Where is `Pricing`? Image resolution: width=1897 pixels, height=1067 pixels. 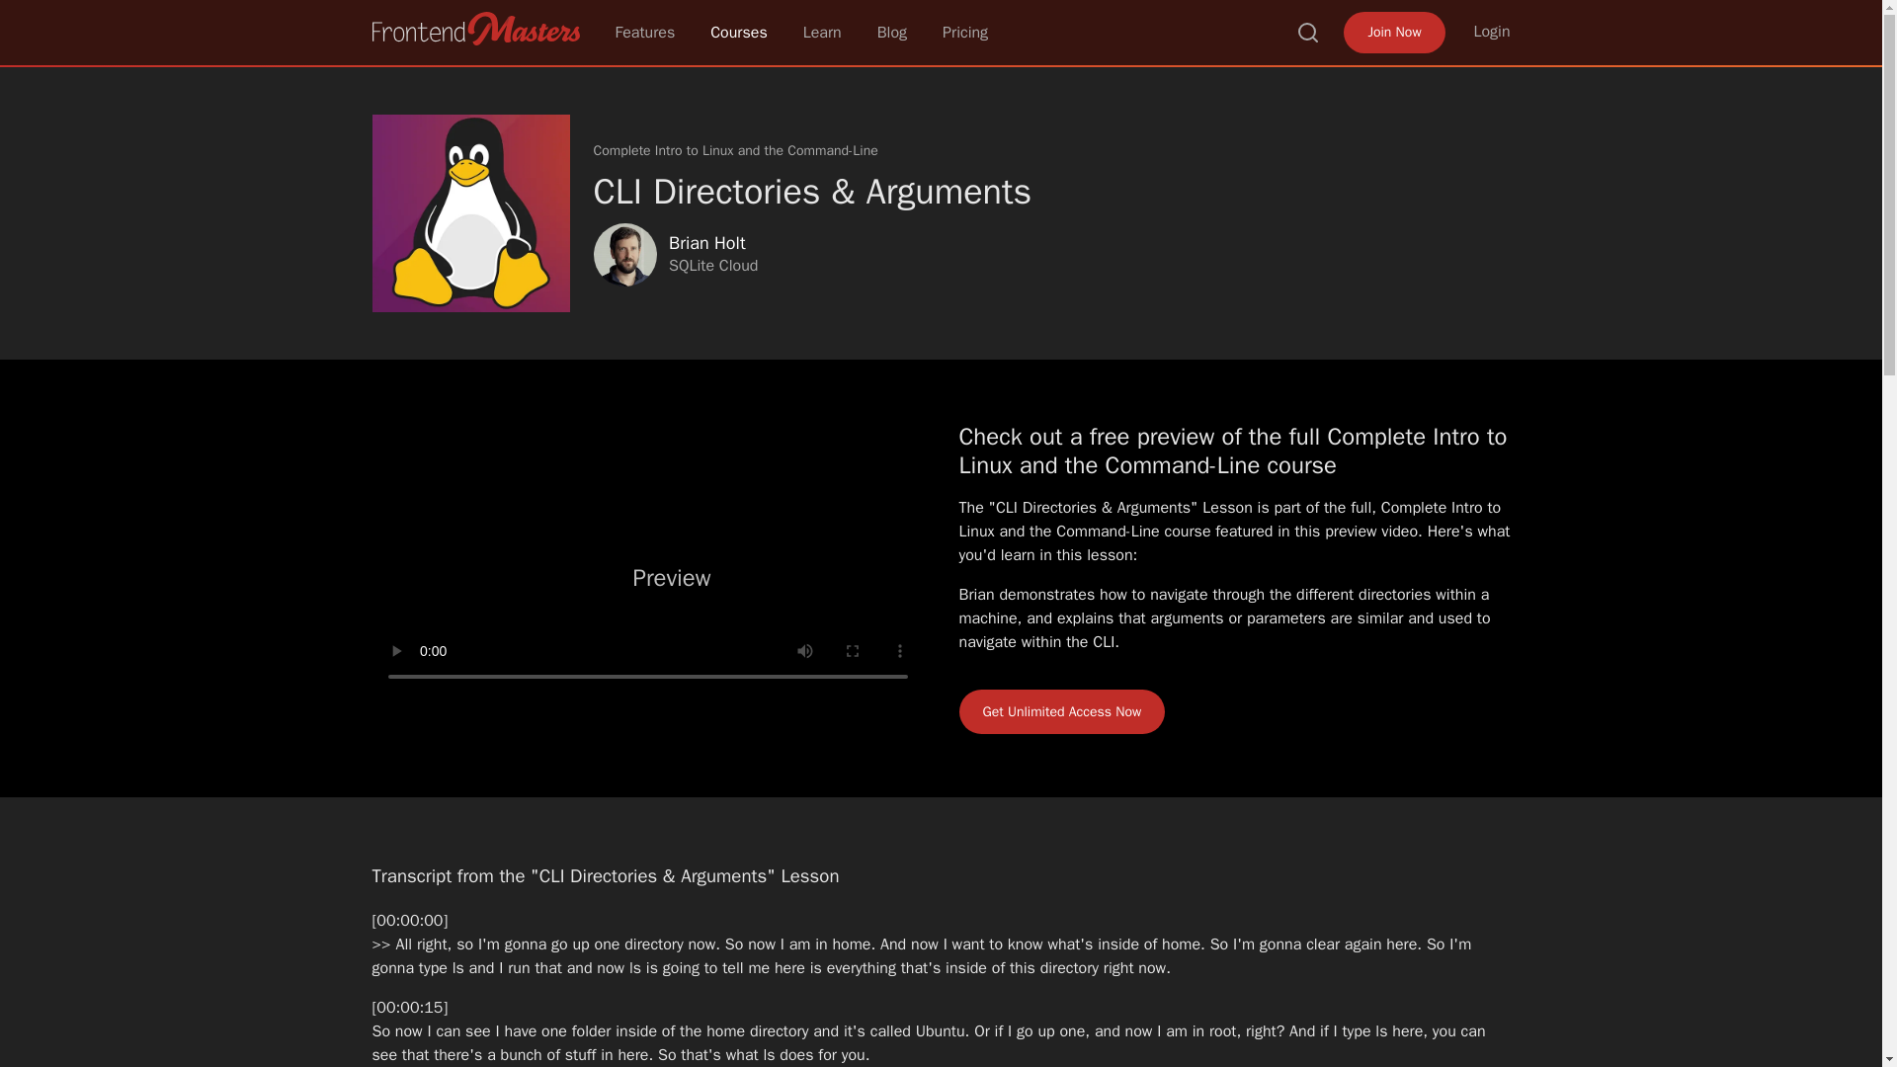 Pricing is located at coordinates (965, 32).